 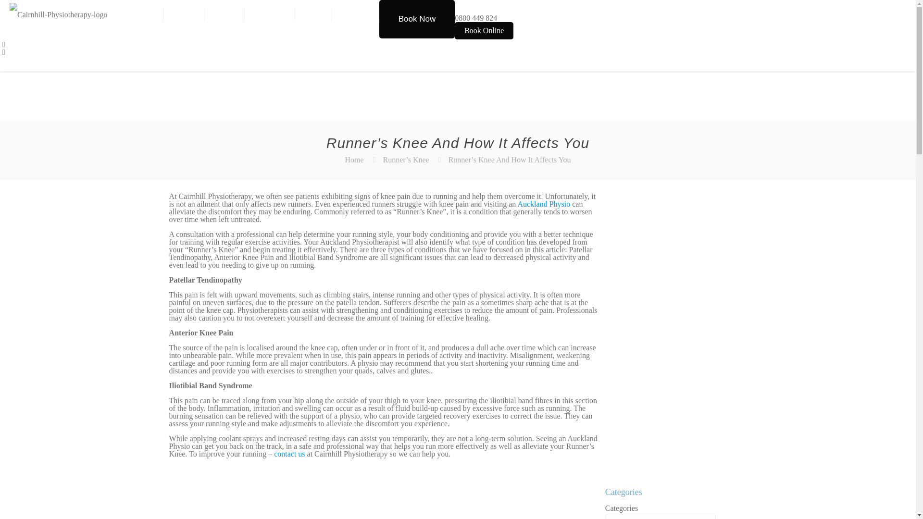 I want to click on Book Online, so click(x=484, y=31).